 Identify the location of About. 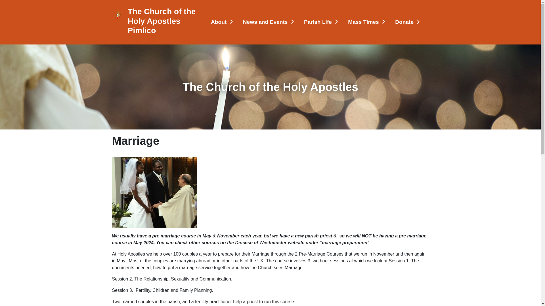
(223, 22).